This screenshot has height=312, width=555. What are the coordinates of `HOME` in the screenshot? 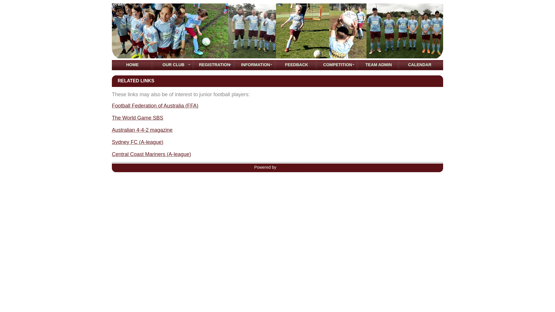 It's located at (132, 65).